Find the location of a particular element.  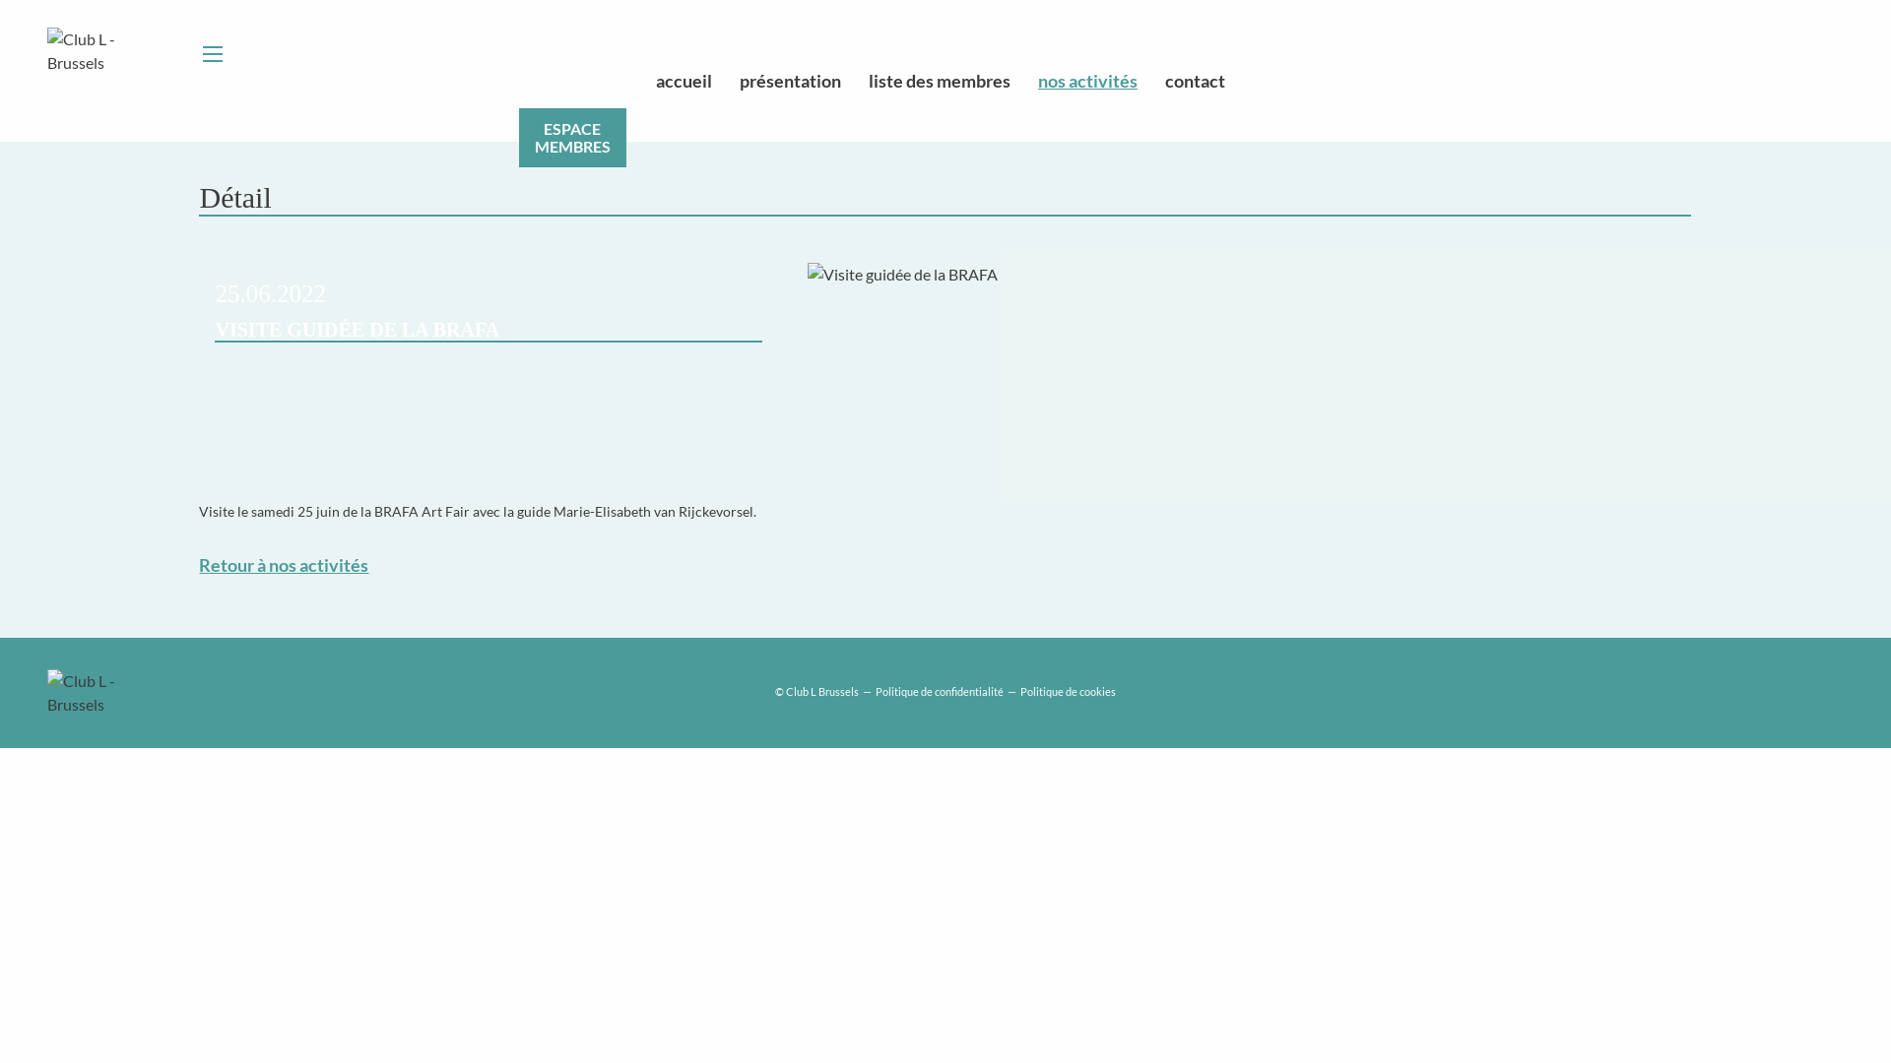

liste des membres is located at coordinates (942, 81).